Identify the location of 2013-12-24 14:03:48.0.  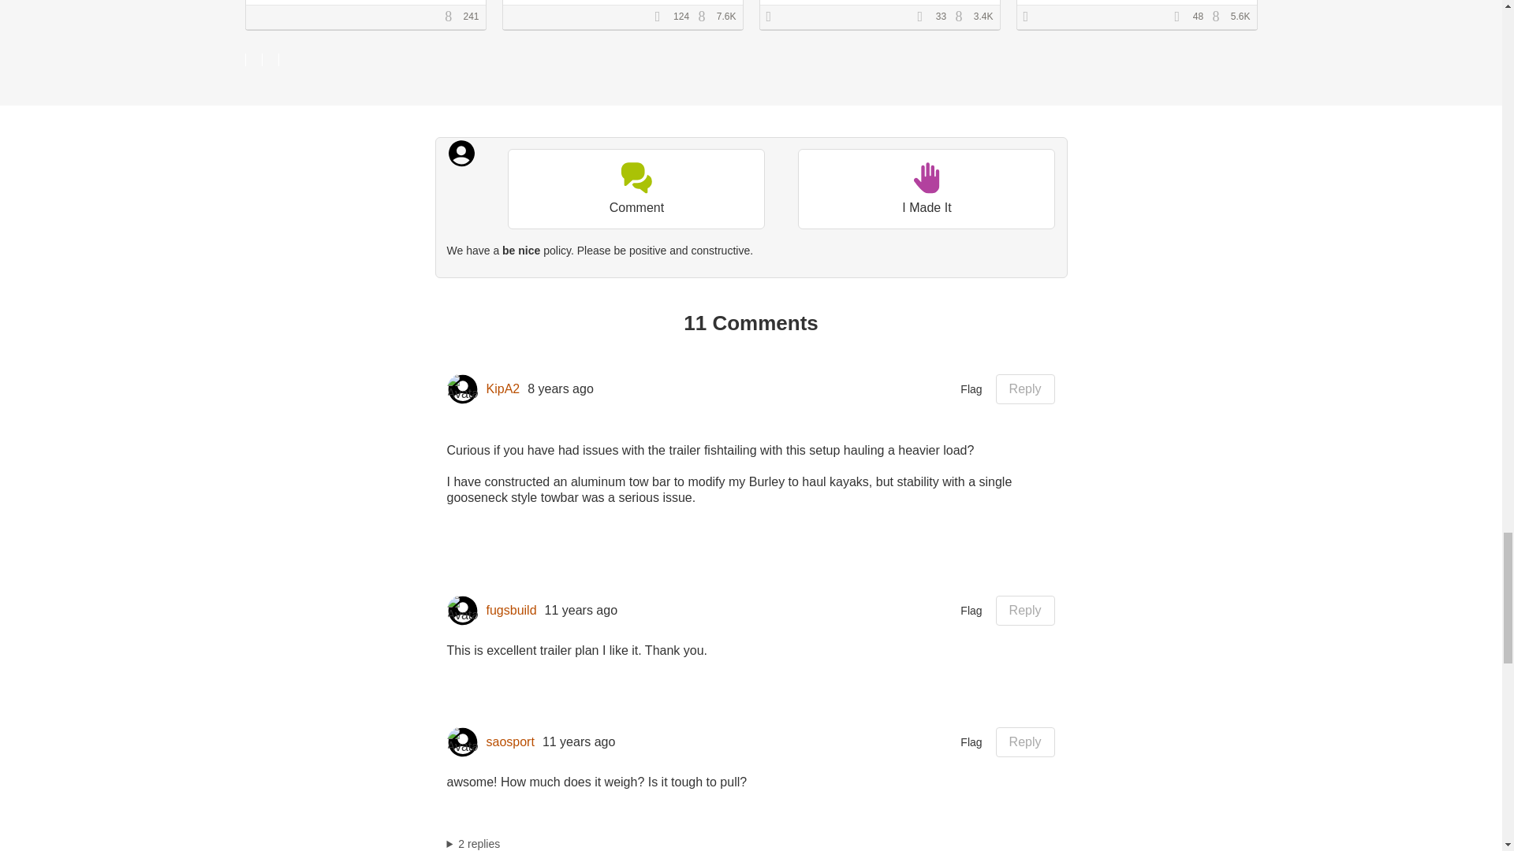
(581, 610).